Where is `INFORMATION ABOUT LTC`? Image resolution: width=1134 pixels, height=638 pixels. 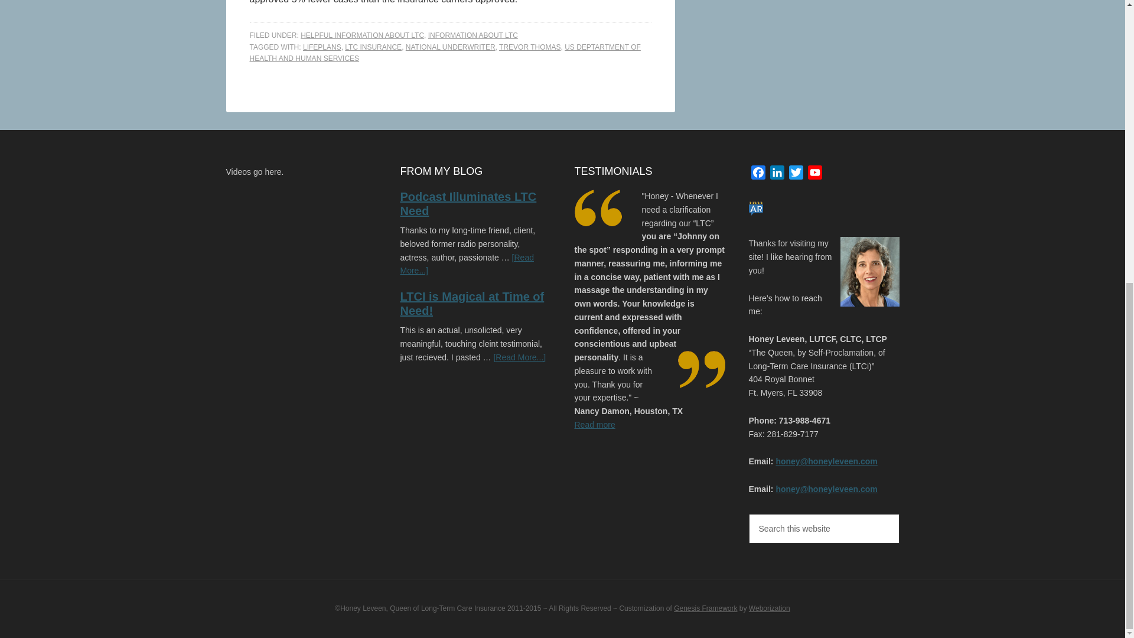 INFORMATION ABOUT LTC is located at coordinates (473, 35).